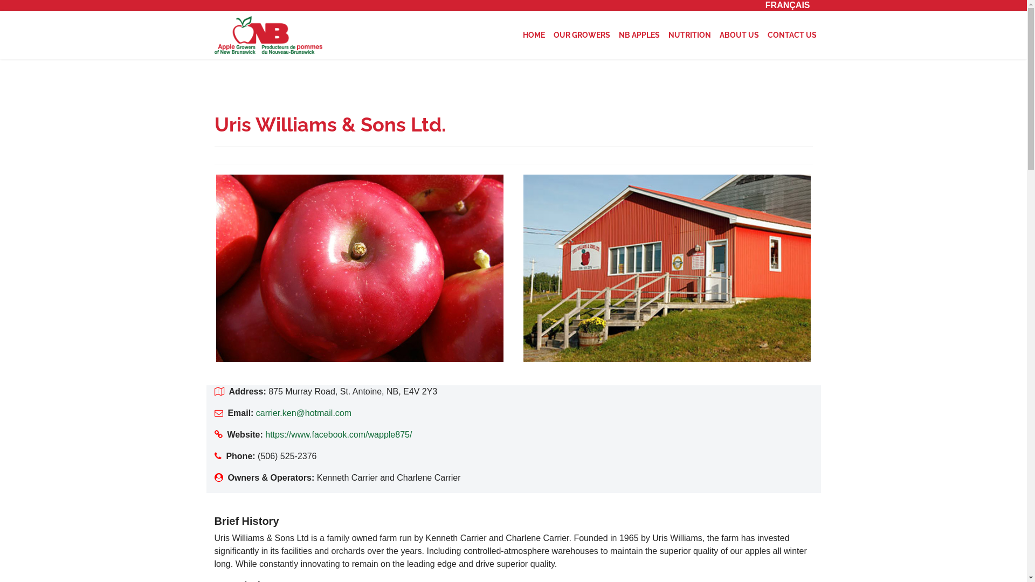 This screenshot has height=582, width=1035. Describe the element at coordinates (581, 35) in the screenshot. I see `OUR GROWERS` at that location.